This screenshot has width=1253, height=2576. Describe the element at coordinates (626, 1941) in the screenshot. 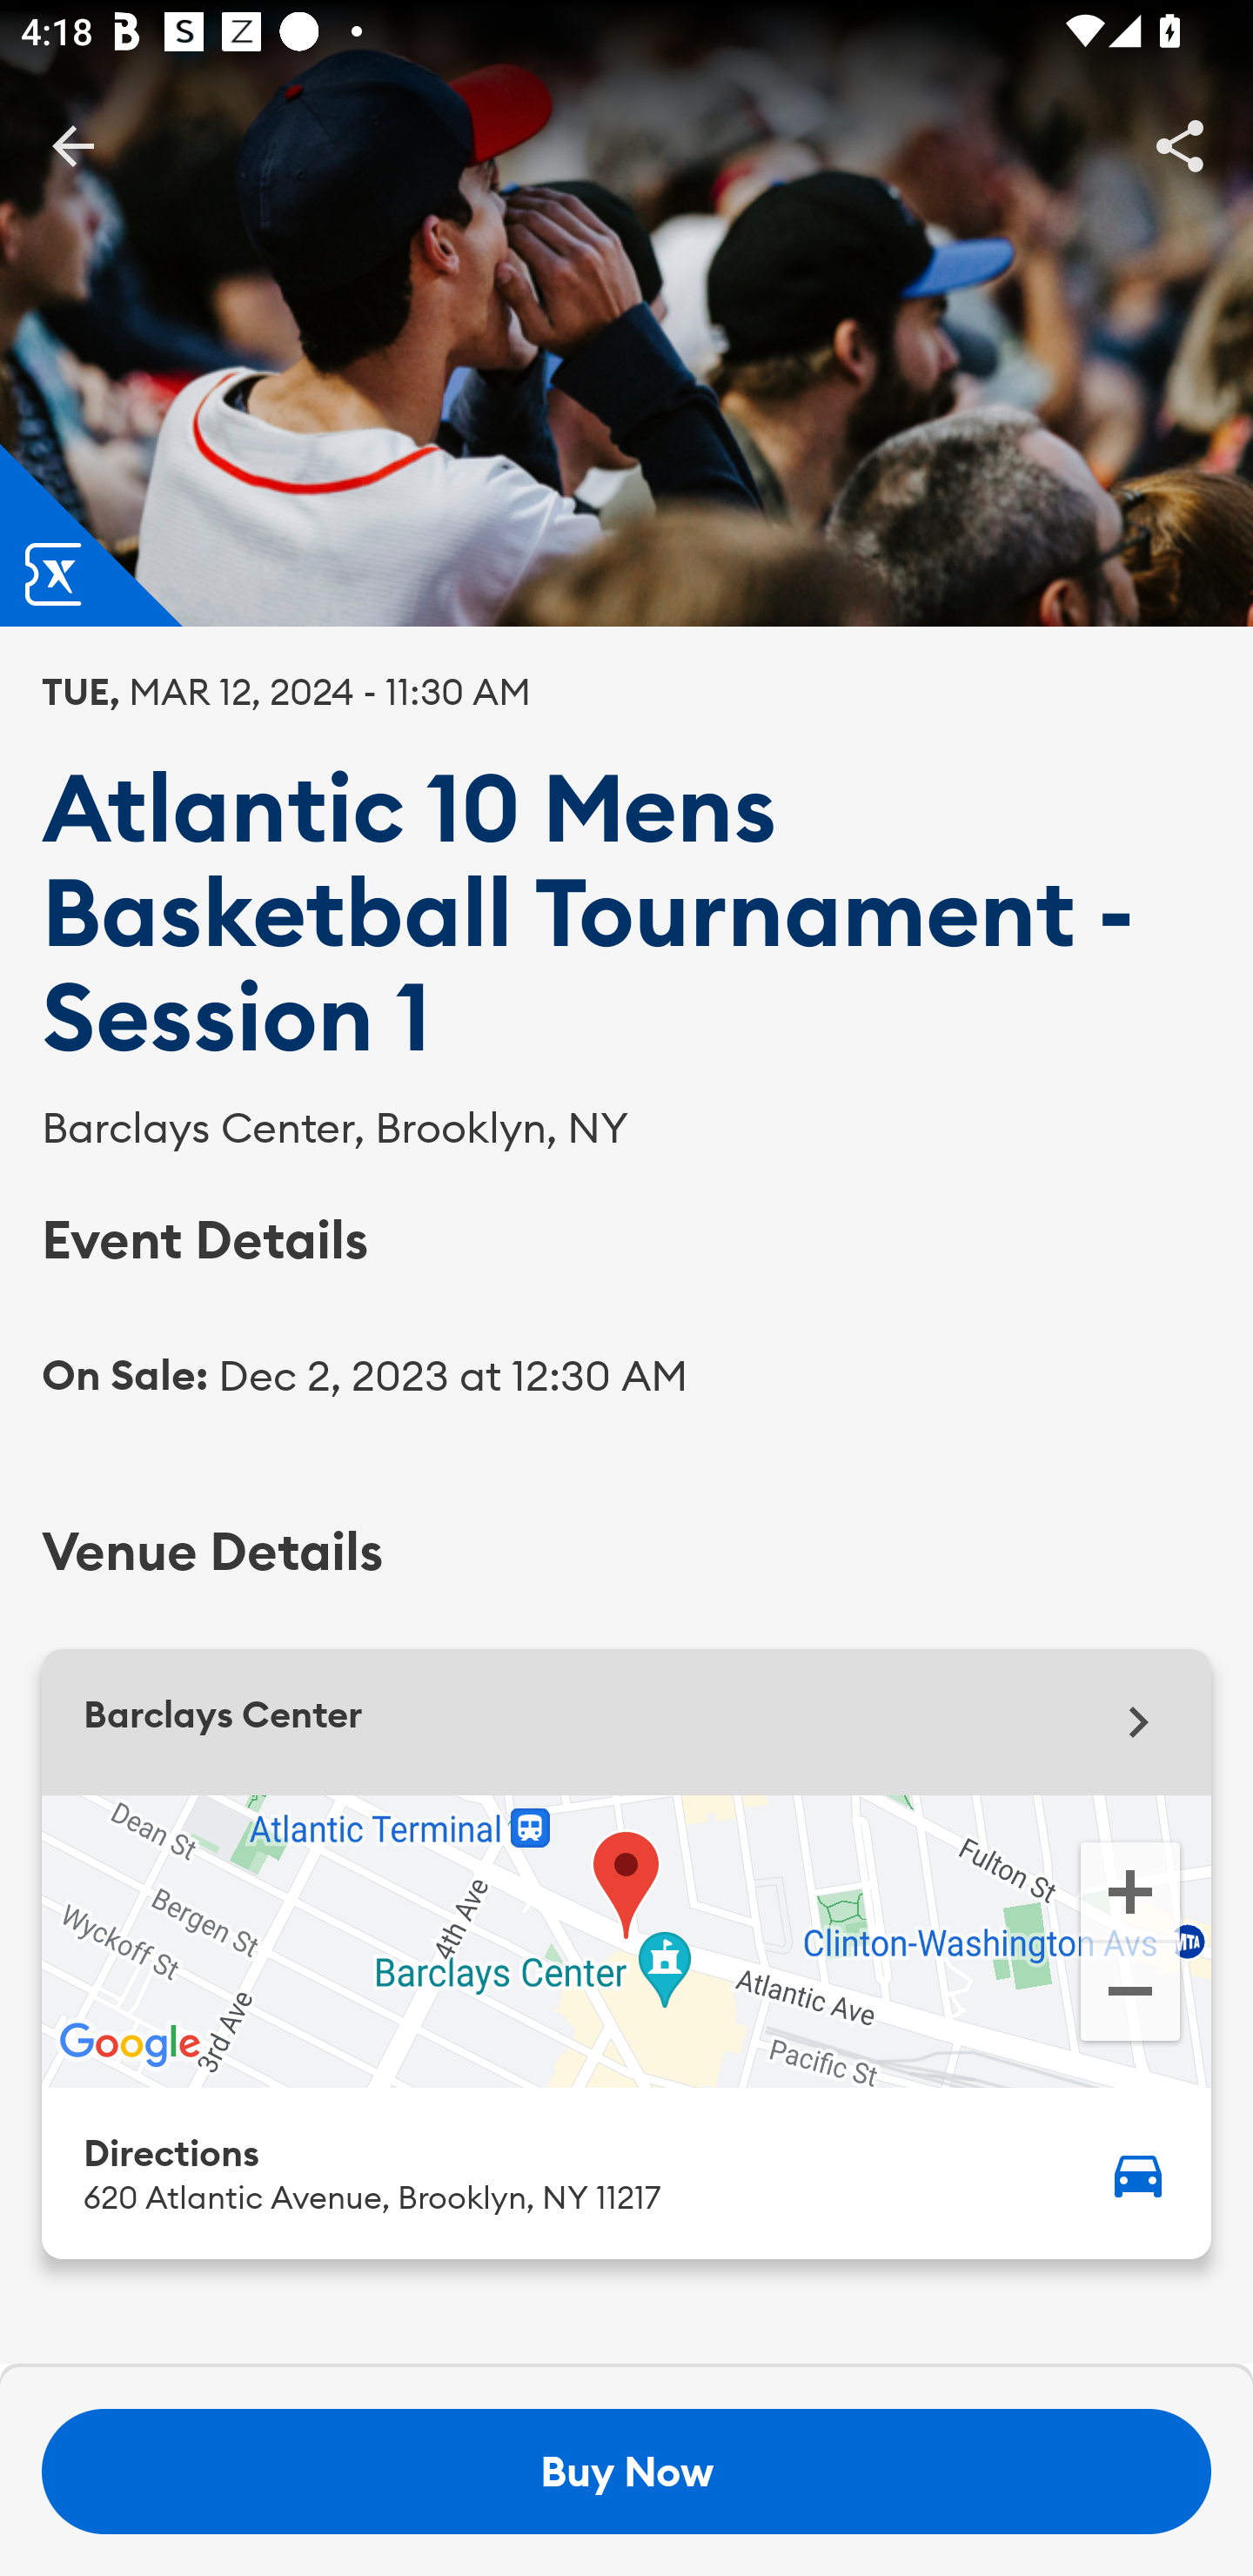

I see `Google Map Barclays Center.  Zoom in Zoom out` at that location.